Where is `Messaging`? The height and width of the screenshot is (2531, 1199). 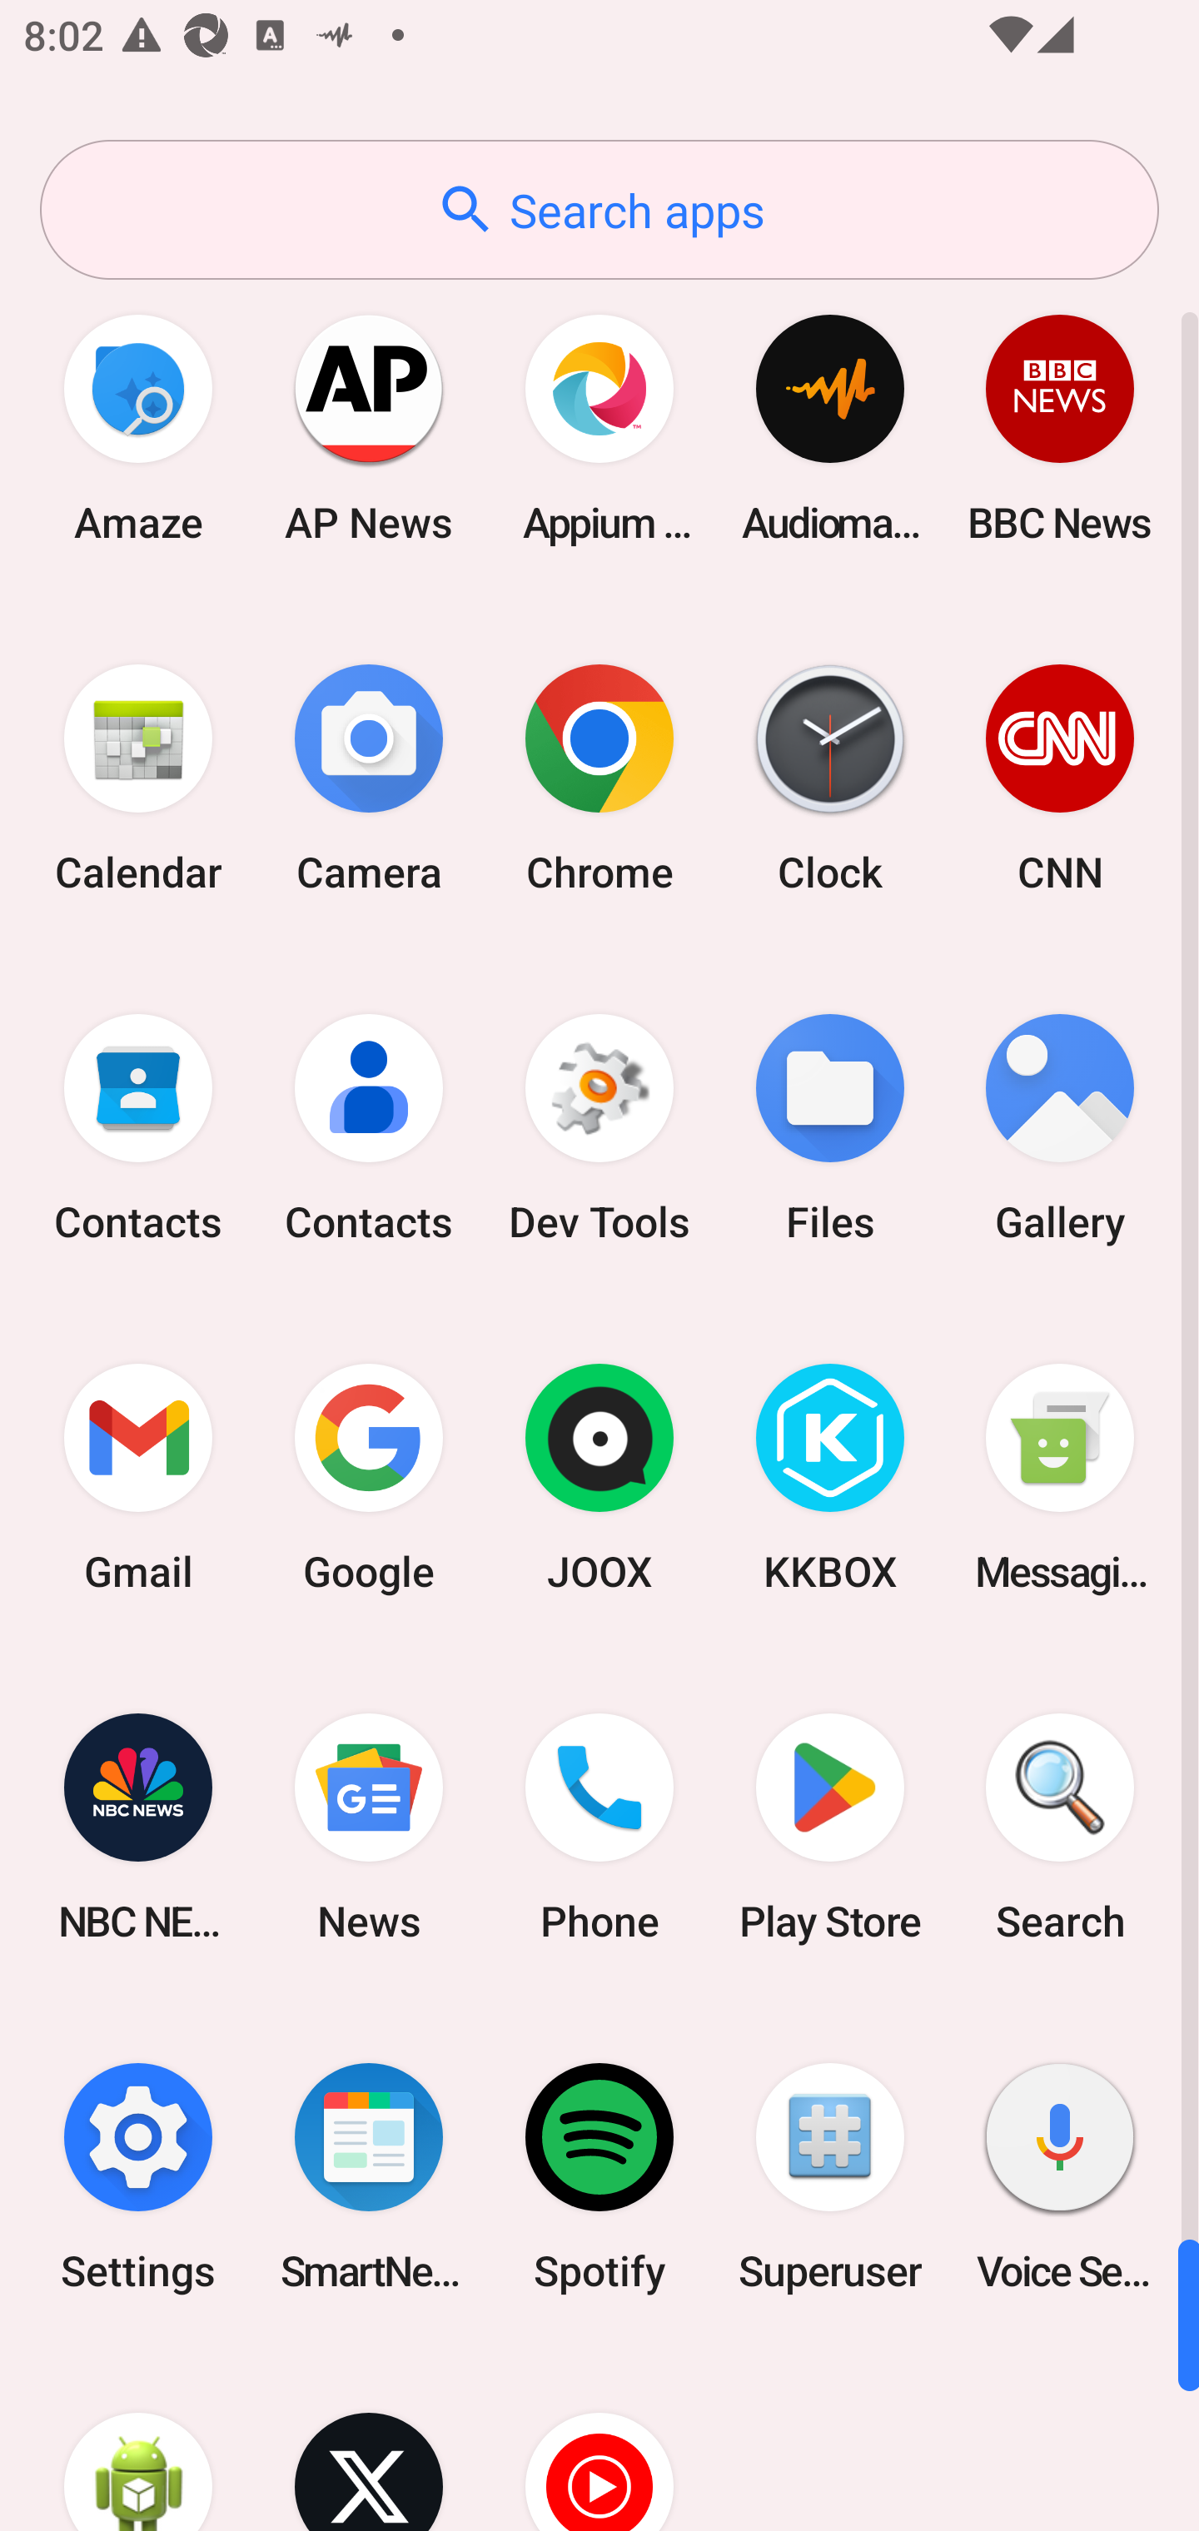
Messaging is located at coordinates (1060, 1478).